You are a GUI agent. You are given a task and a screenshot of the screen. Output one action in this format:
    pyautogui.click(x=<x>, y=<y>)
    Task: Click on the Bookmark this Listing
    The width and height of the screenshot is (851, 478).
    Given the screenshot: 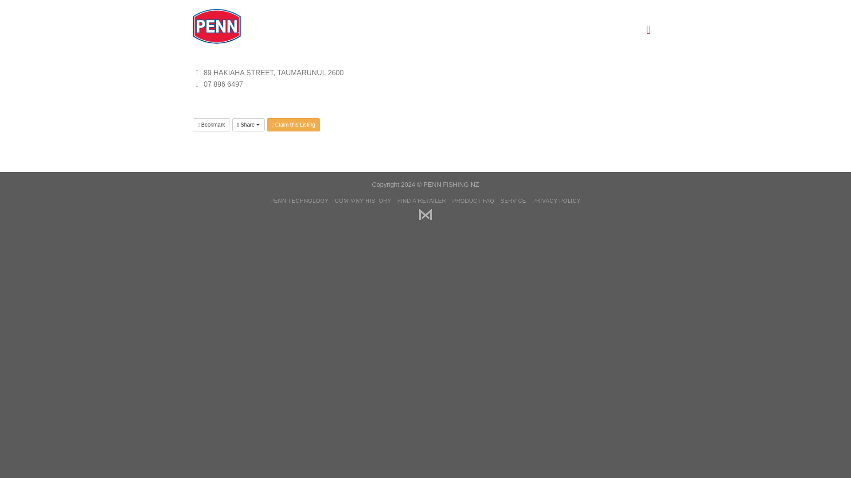 What is the action you would take?
    pyautogui.click(x=211, y=124)
    